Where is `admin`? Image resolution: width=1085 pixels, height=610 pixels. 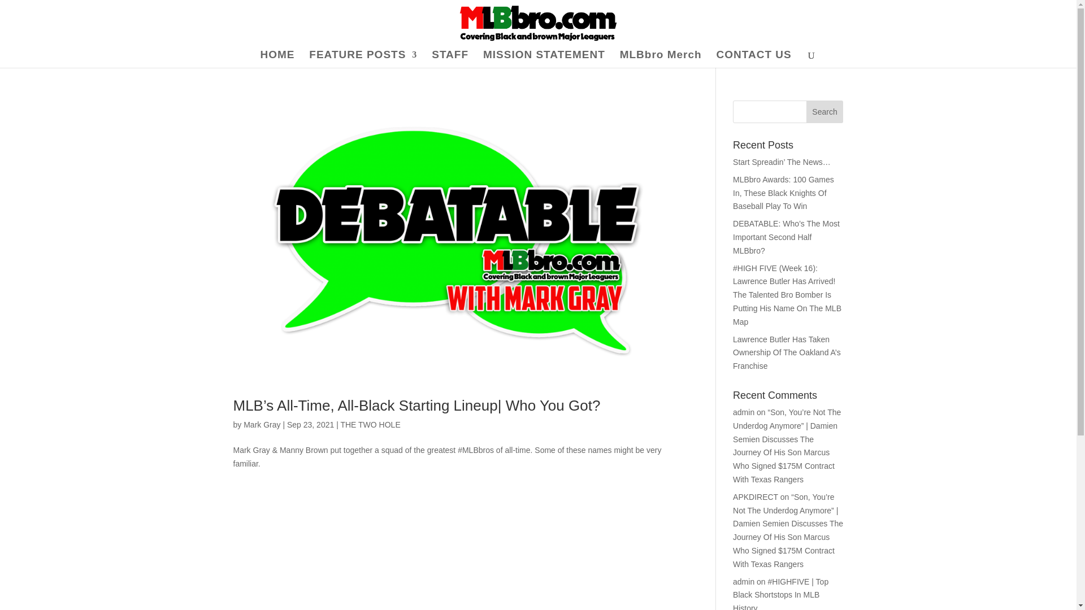 admin is located at coordinates (744, 412).